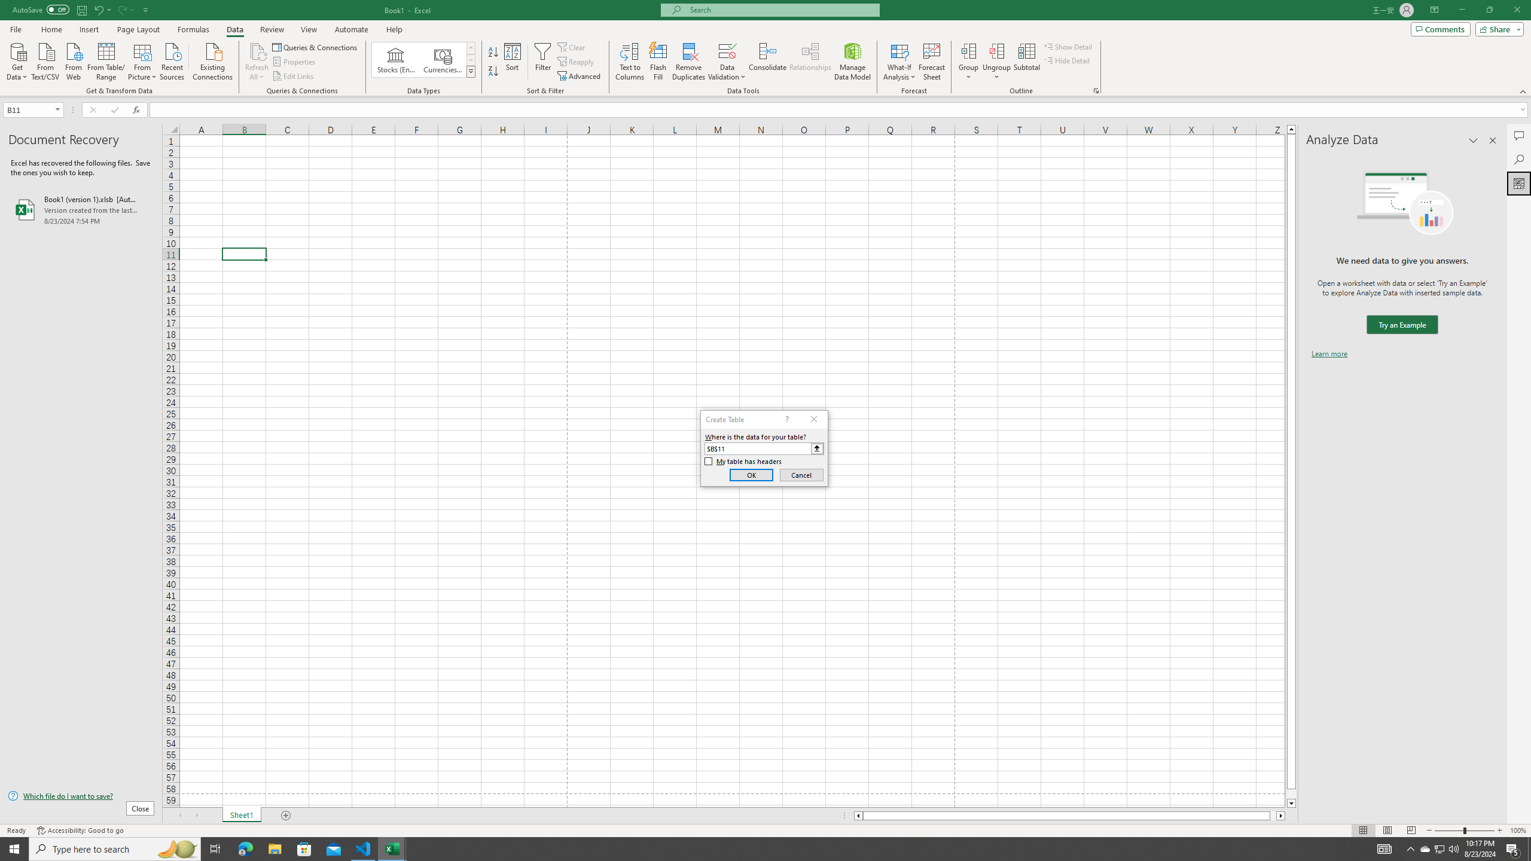 The width and height of the screenshot is (1531, 861). I want to click on Microsoft search, so click(781, 10).